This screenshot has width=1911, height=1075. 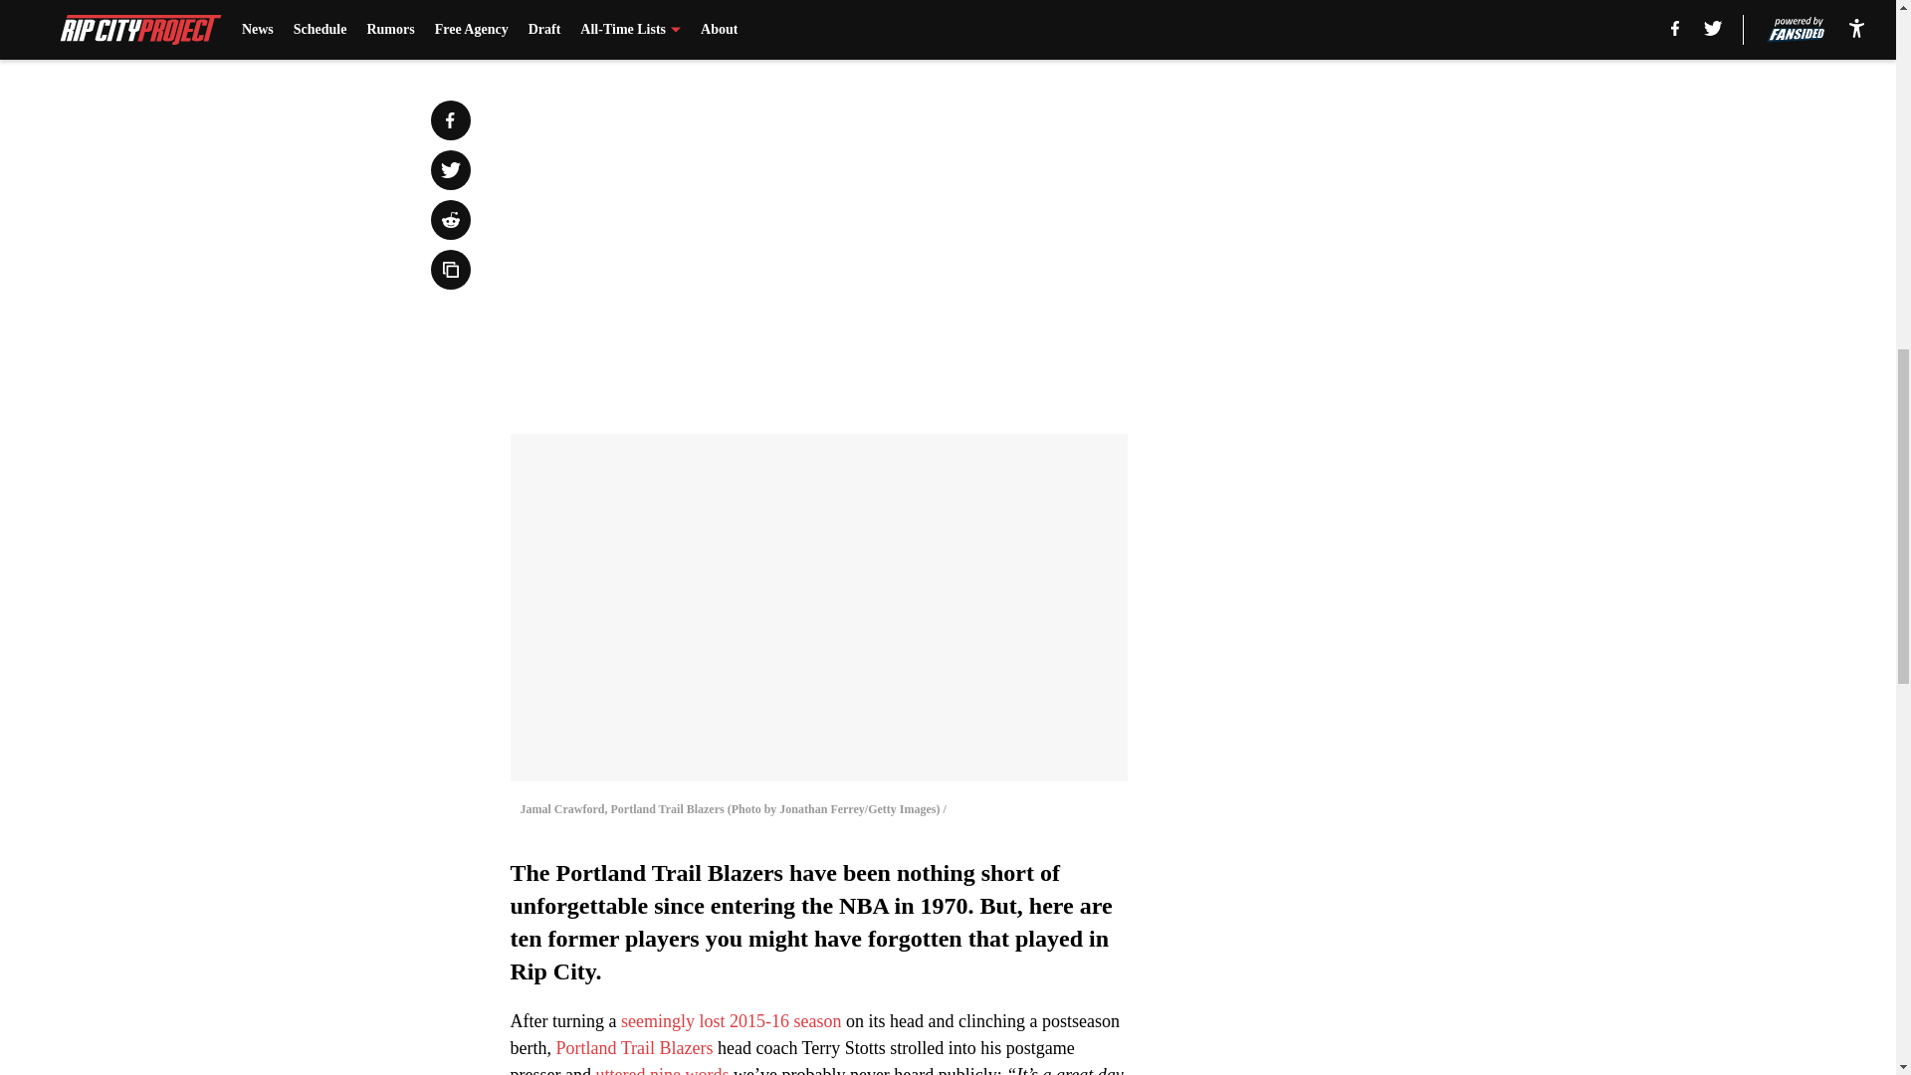 I want to click on Next, so click(x=1067, y=27).